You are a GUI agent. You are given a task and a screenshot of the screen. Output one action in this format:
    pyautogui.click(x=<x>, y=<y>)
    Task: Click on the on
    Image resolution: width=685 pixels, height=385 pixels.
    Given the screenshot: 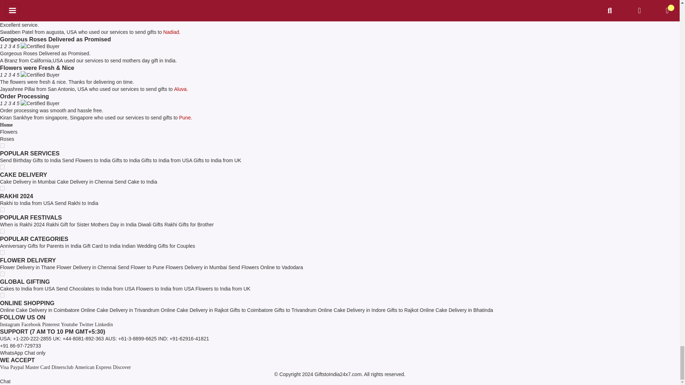 What is the action you would take?
    pyautogui.click(x=2, y=252)
    